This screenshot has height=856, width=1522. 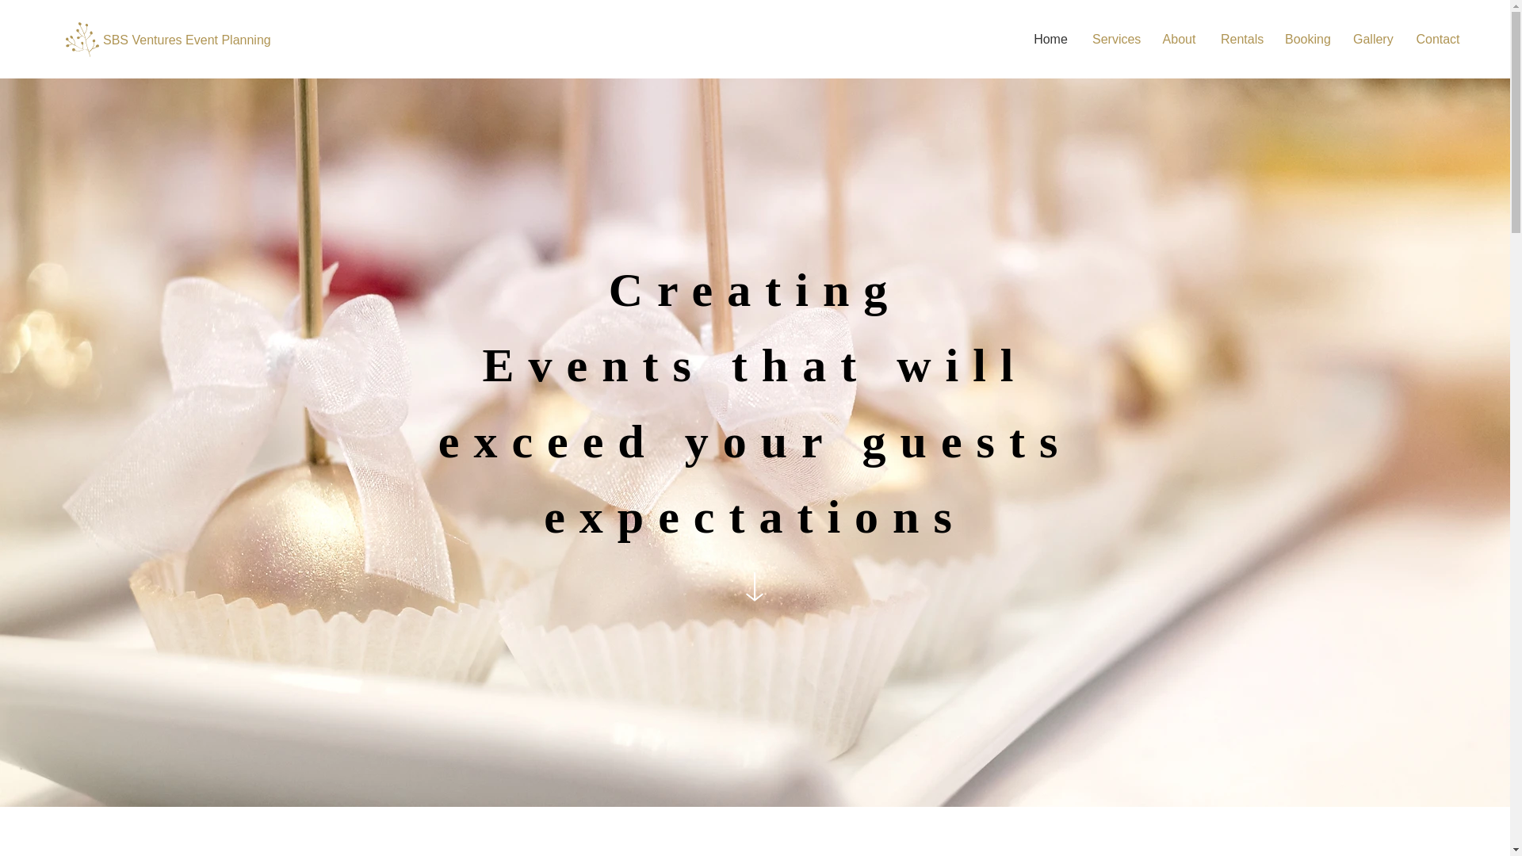 What do you see at coordinates (1306, 39) in the screenshot?
I see `Booking` at bounding box center [1306, 39].